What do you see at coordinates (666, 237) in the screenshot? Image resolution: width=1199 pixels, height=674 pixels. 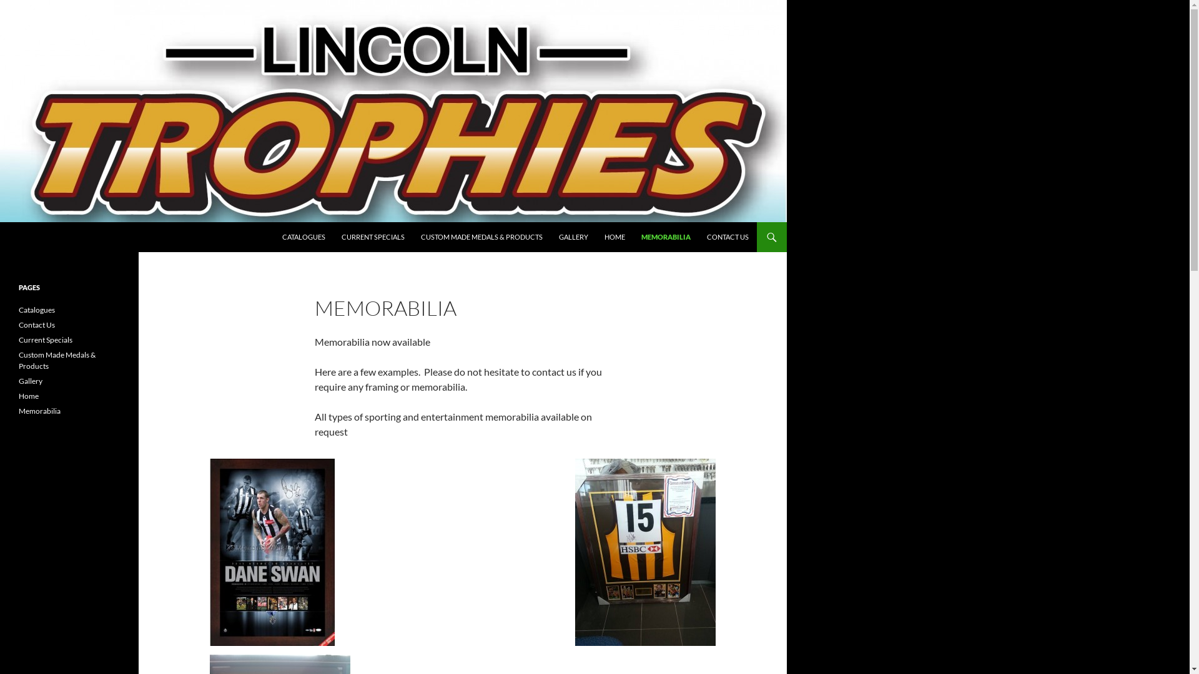 I see `MEMORABILIA` at bounding box center [666, 237].